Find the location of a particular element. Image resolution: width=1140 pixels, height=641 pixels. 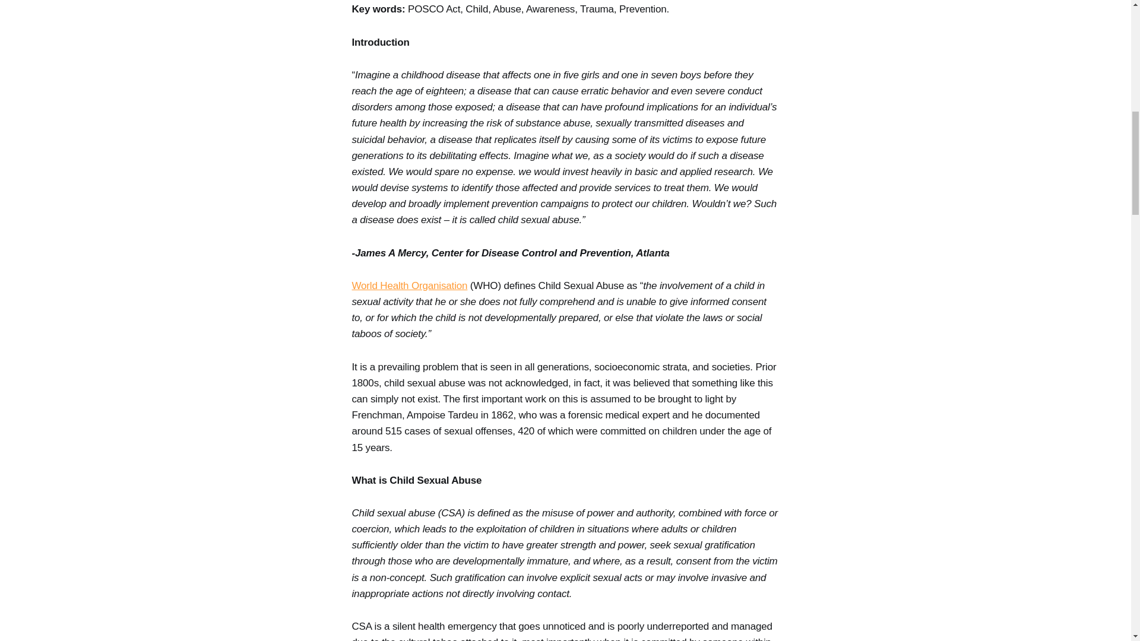

World Health Organisation is located at coordinates (409, 285).